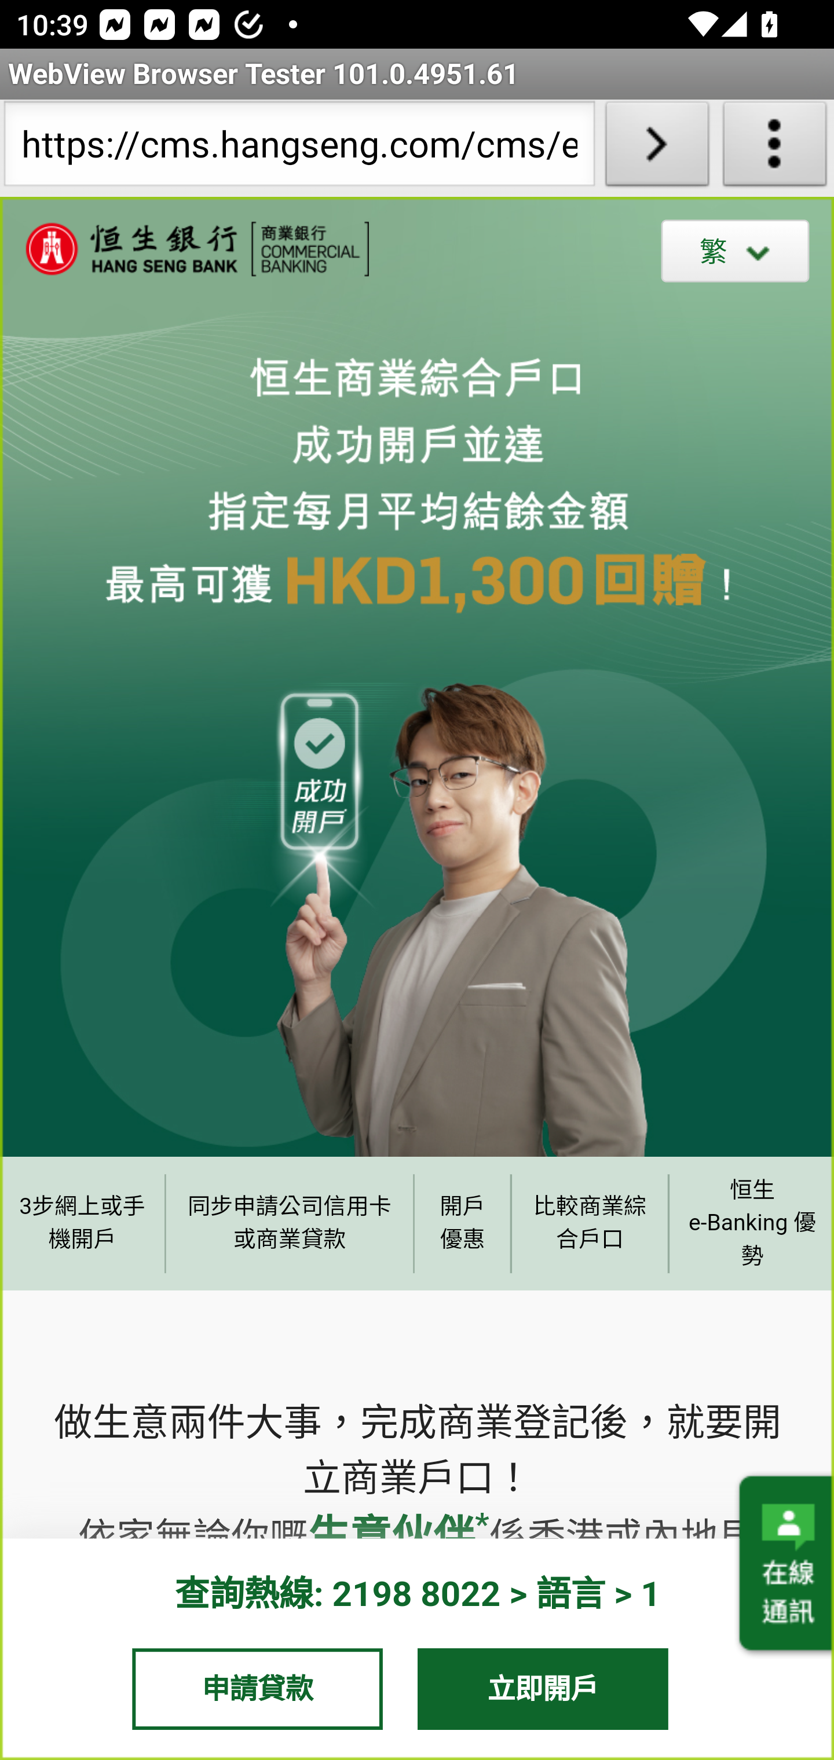  Describe the element at coordinates (543, 1688) in the screenshot. I see `立即開戶` at that location.